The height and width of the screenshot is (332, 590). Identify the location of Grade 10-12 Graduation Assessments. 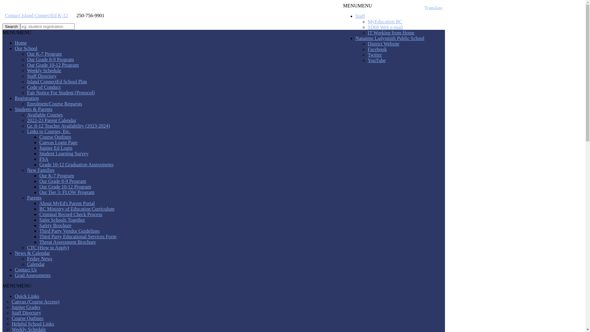
(76, 165).